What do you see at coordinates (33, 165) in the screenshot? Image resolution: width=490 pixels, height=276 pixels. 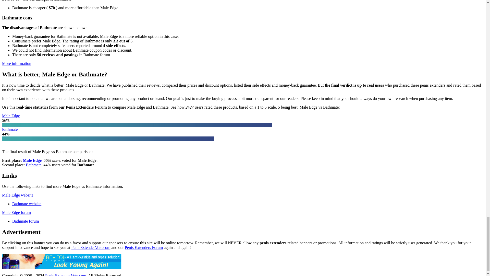 I see `Bathmate` at bounding box center [33, 165].